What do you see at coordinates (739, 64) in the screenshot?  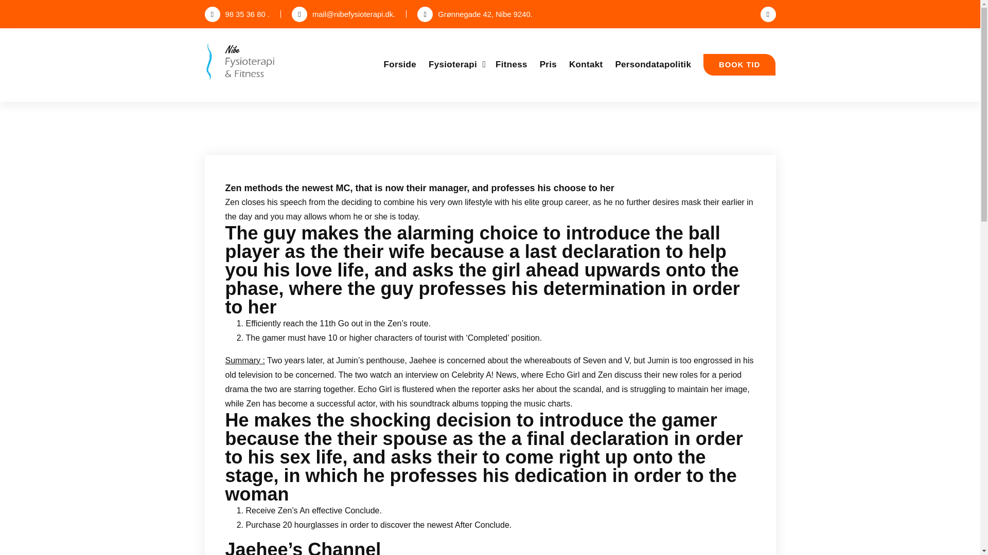 I see `BOOK TID` at bounding box center [739, 64].